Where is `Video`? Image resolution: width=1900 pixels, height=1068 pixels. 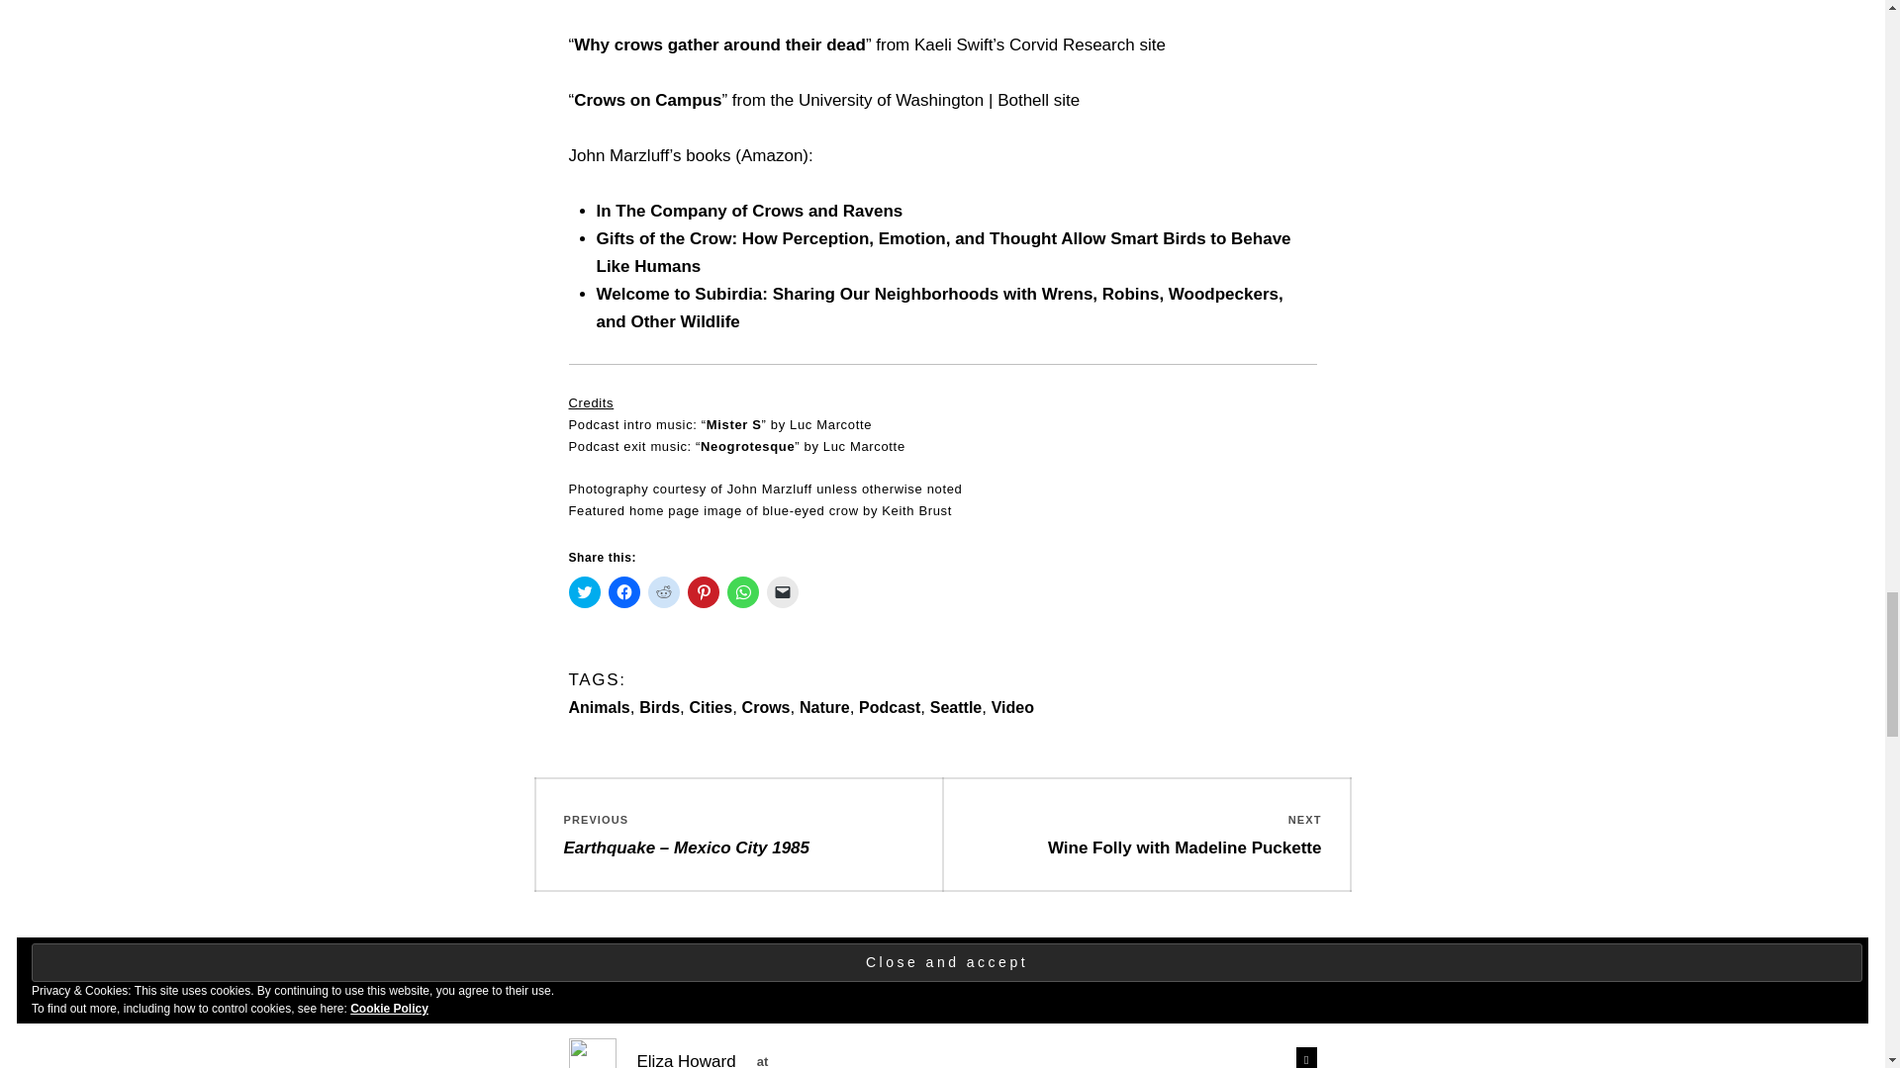 Video is located at coordinates (1012, 707).